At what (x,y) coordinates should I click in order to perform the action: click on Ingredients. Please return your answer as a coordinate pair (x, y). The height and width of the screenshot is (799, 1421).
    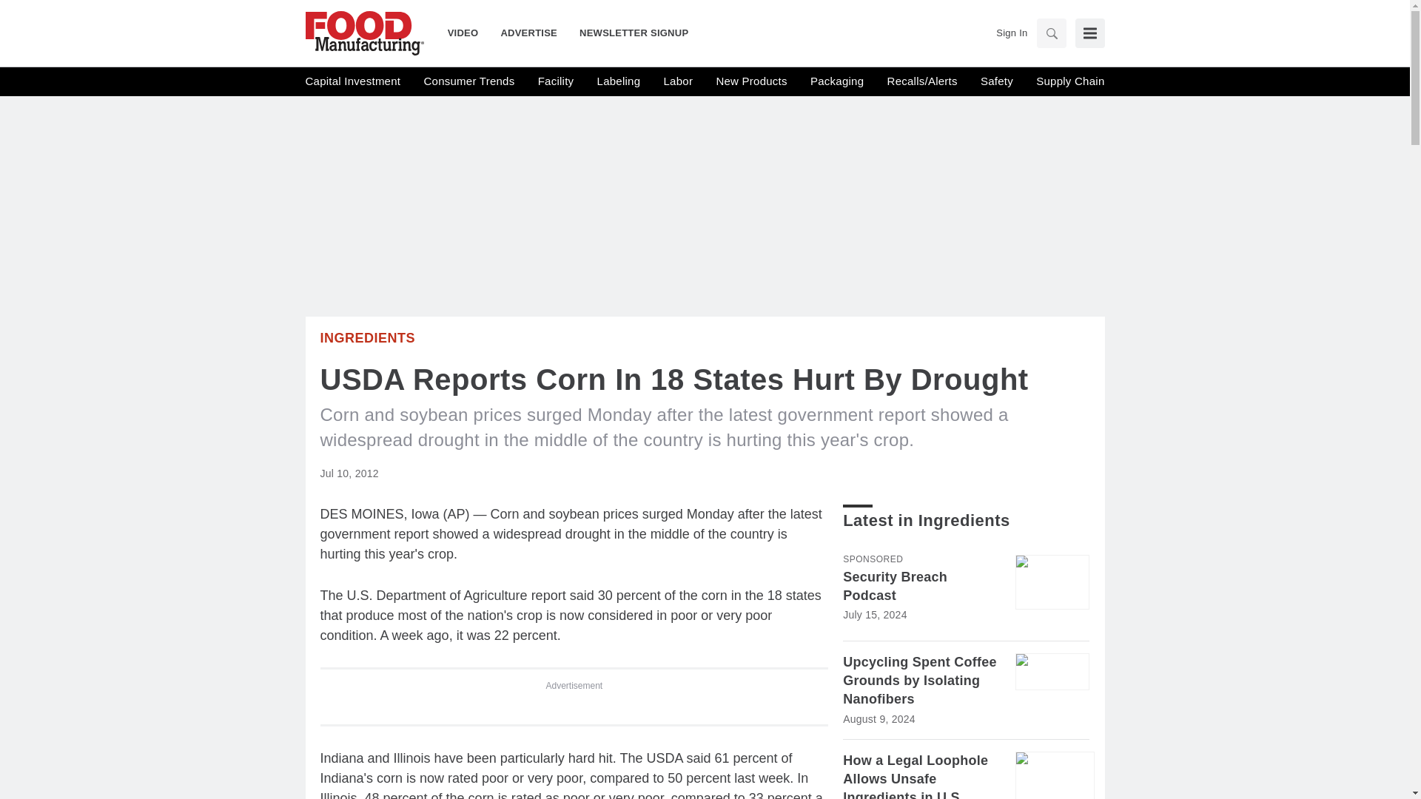
    Looking at the image, I should click on (367, 337).